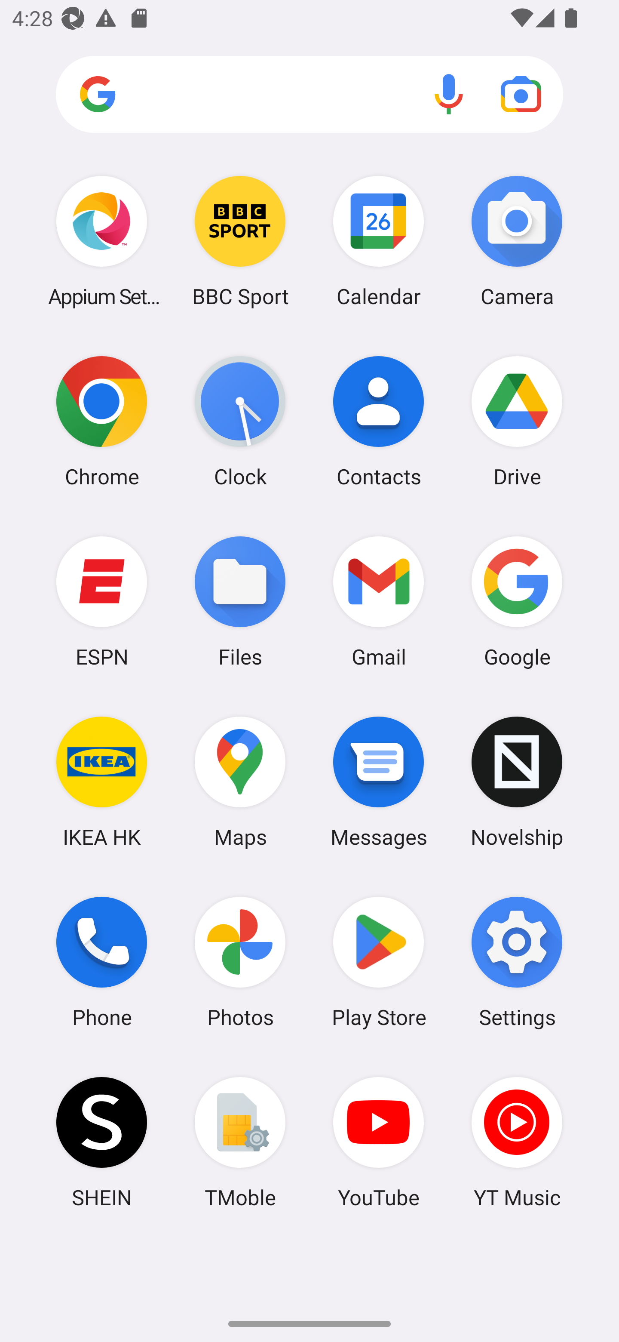 The width and height of the screenshot is (619, 1342). I want to click on Settings, so click(517, 962).